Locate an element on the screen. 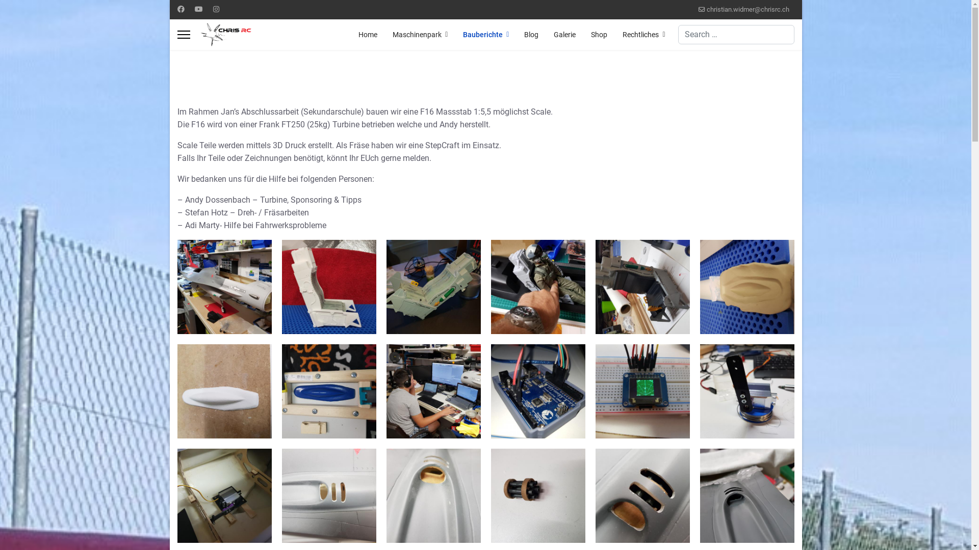 Image resolution: width=979 pixels, height=550 pixels. 20181008 114700 is located at coordinates (433, 287).